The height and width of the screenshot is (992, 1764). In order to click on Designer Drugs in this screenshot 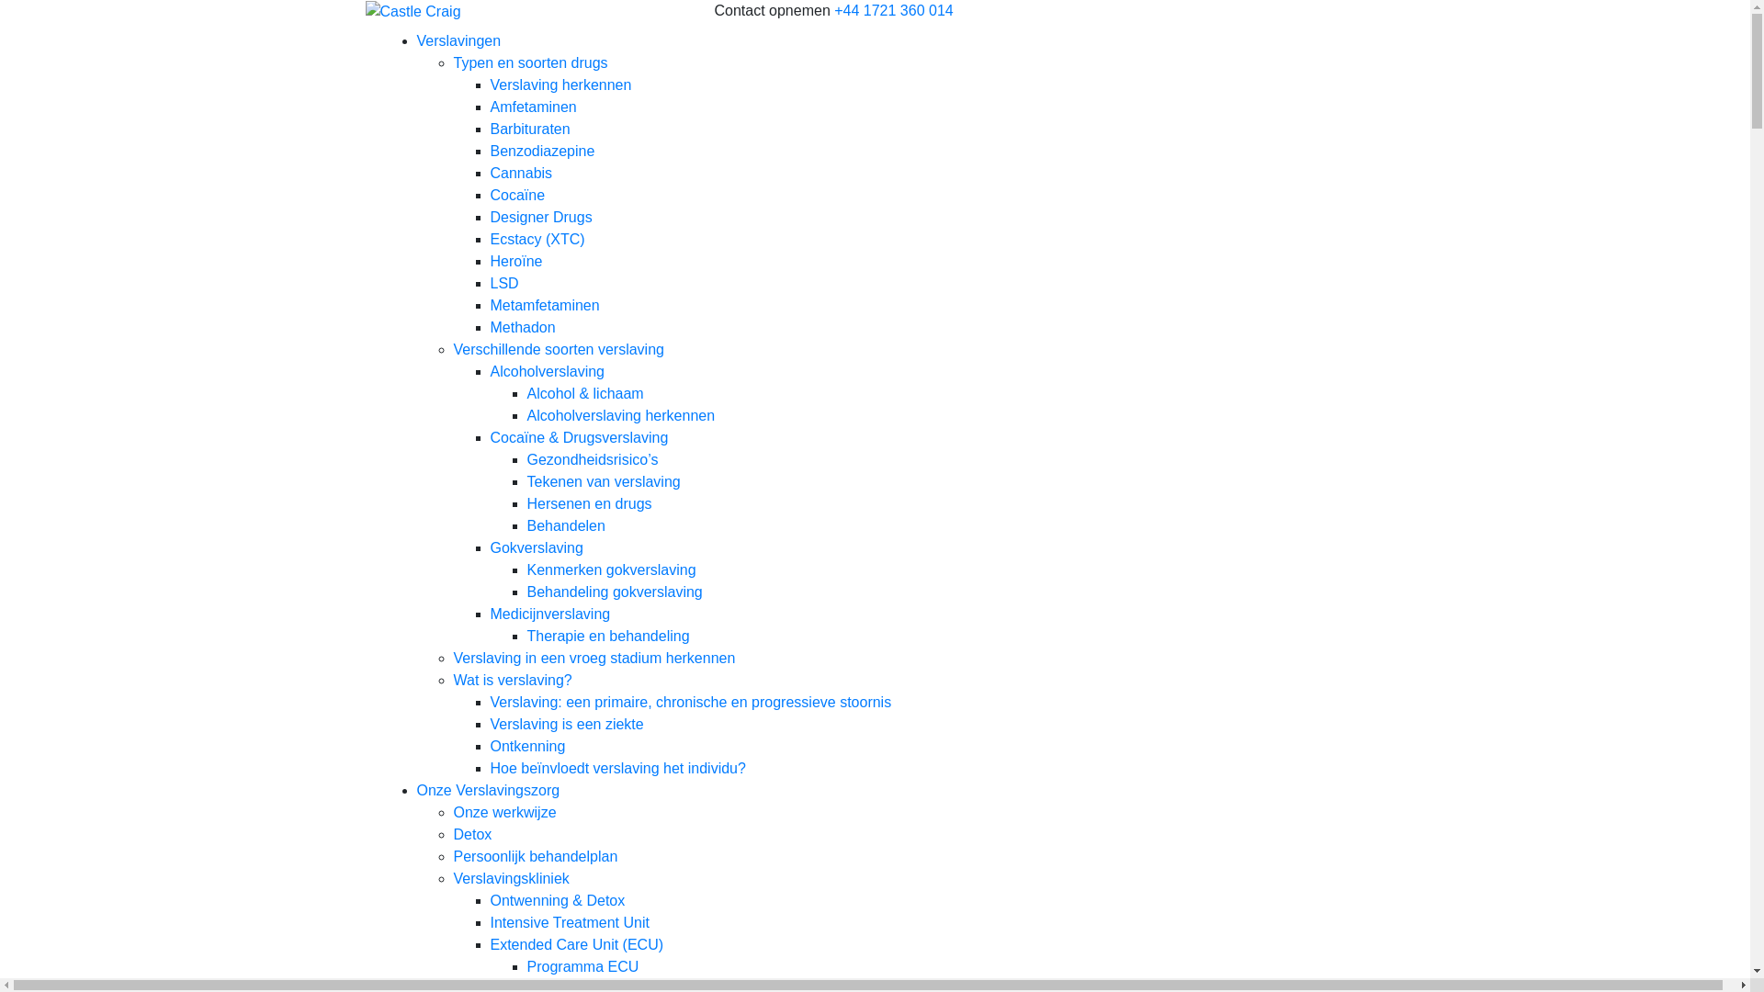, I will do `click(542, 217)`.